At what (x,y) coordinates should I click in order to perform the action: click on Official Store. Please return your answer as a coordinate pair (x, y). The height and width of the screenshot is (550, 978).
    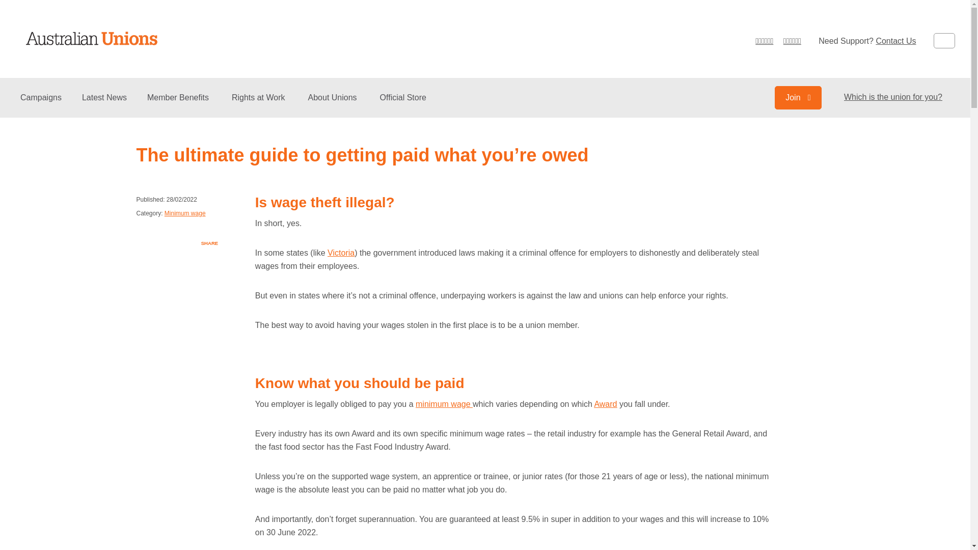
    Looking at the image, I should click on (403, 105).